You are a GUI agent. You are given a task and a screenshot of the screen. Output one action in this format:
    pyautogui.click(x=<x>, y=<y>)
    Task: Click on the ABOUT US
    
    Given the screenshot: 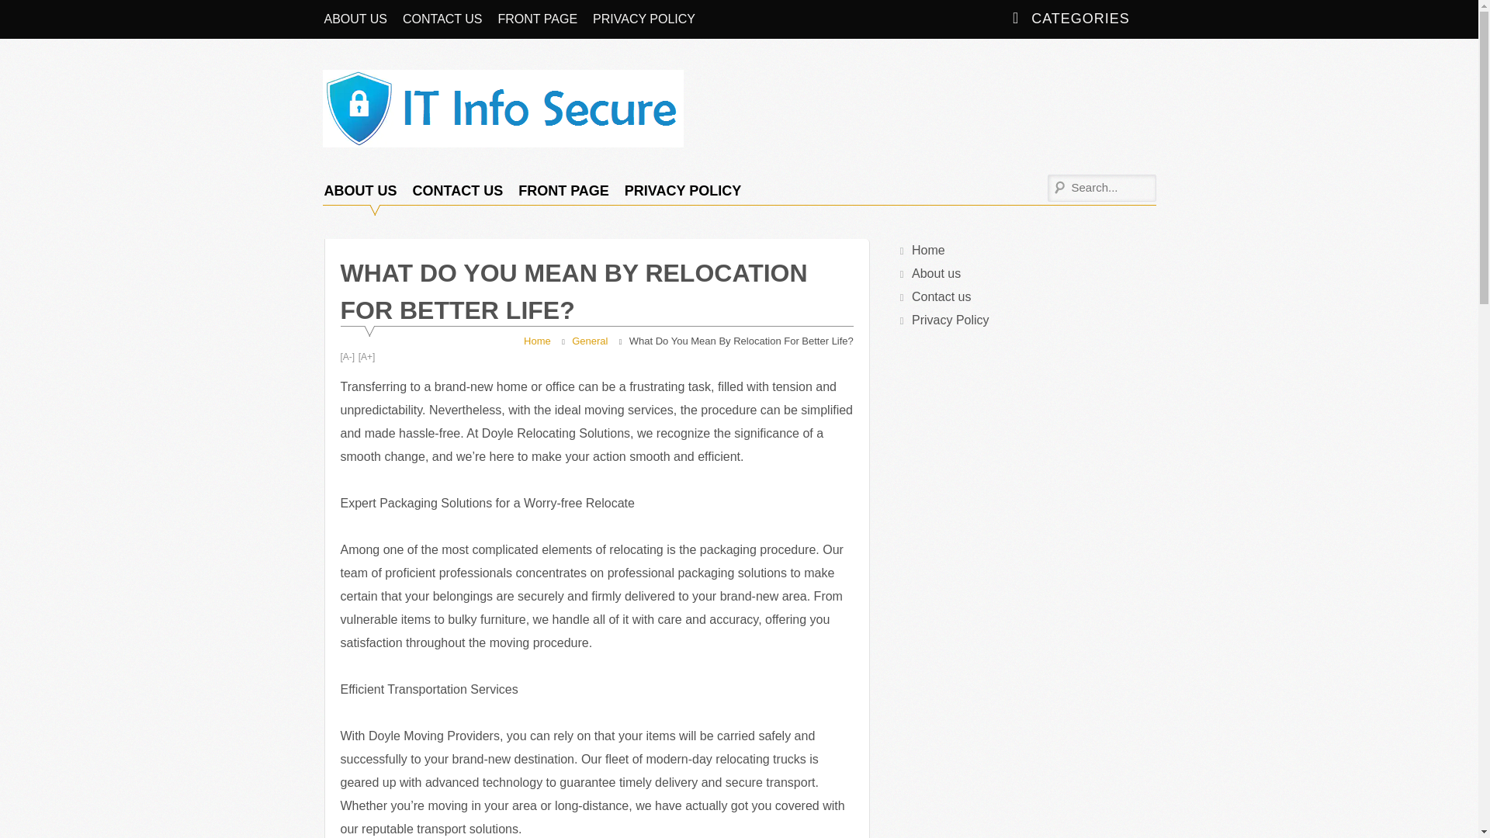 What is the action you would take?
    pyautogui.click(x=355, y=19)
    